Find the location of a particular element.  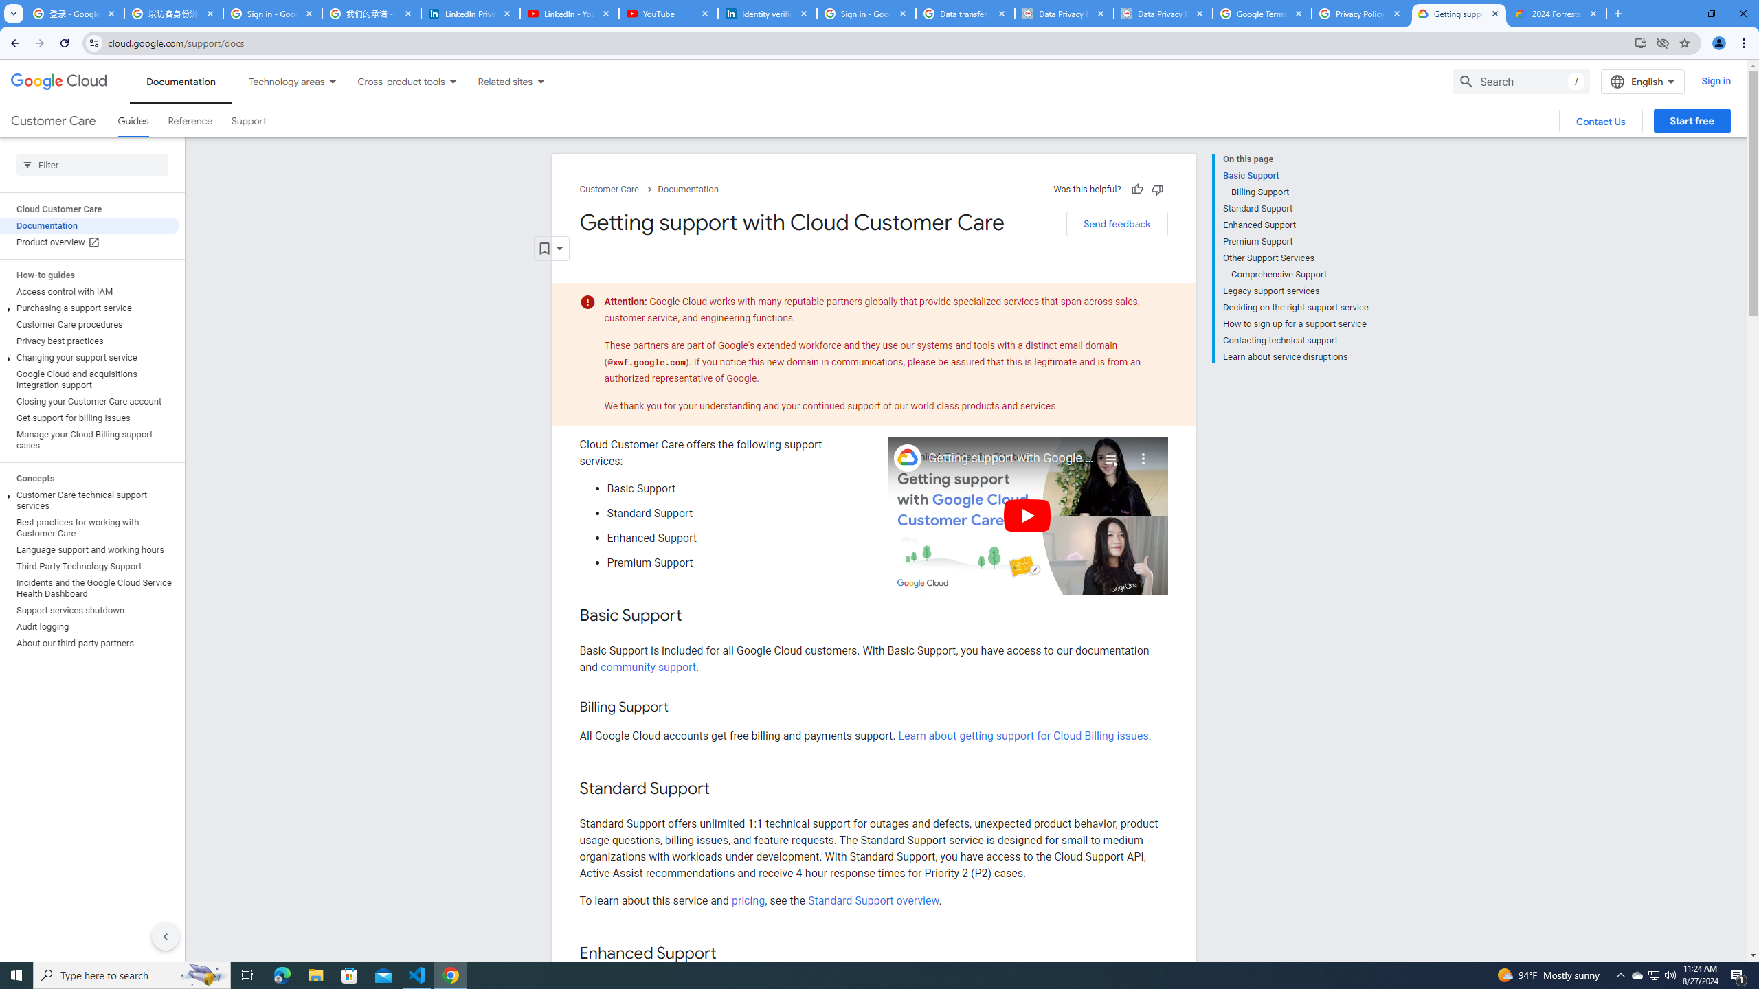

Guides, selected is located at coordinates (133, 121).